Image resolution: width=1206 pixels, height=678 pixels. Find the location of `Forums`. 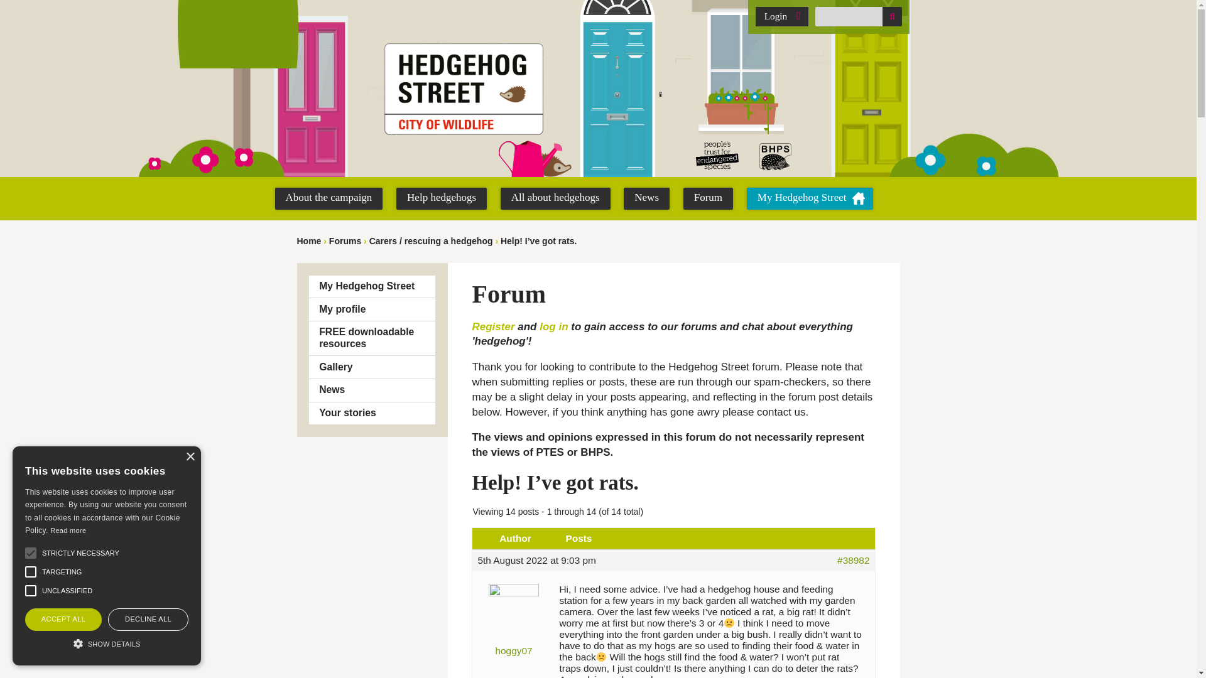

Forums is located at coordinates (345, 241).